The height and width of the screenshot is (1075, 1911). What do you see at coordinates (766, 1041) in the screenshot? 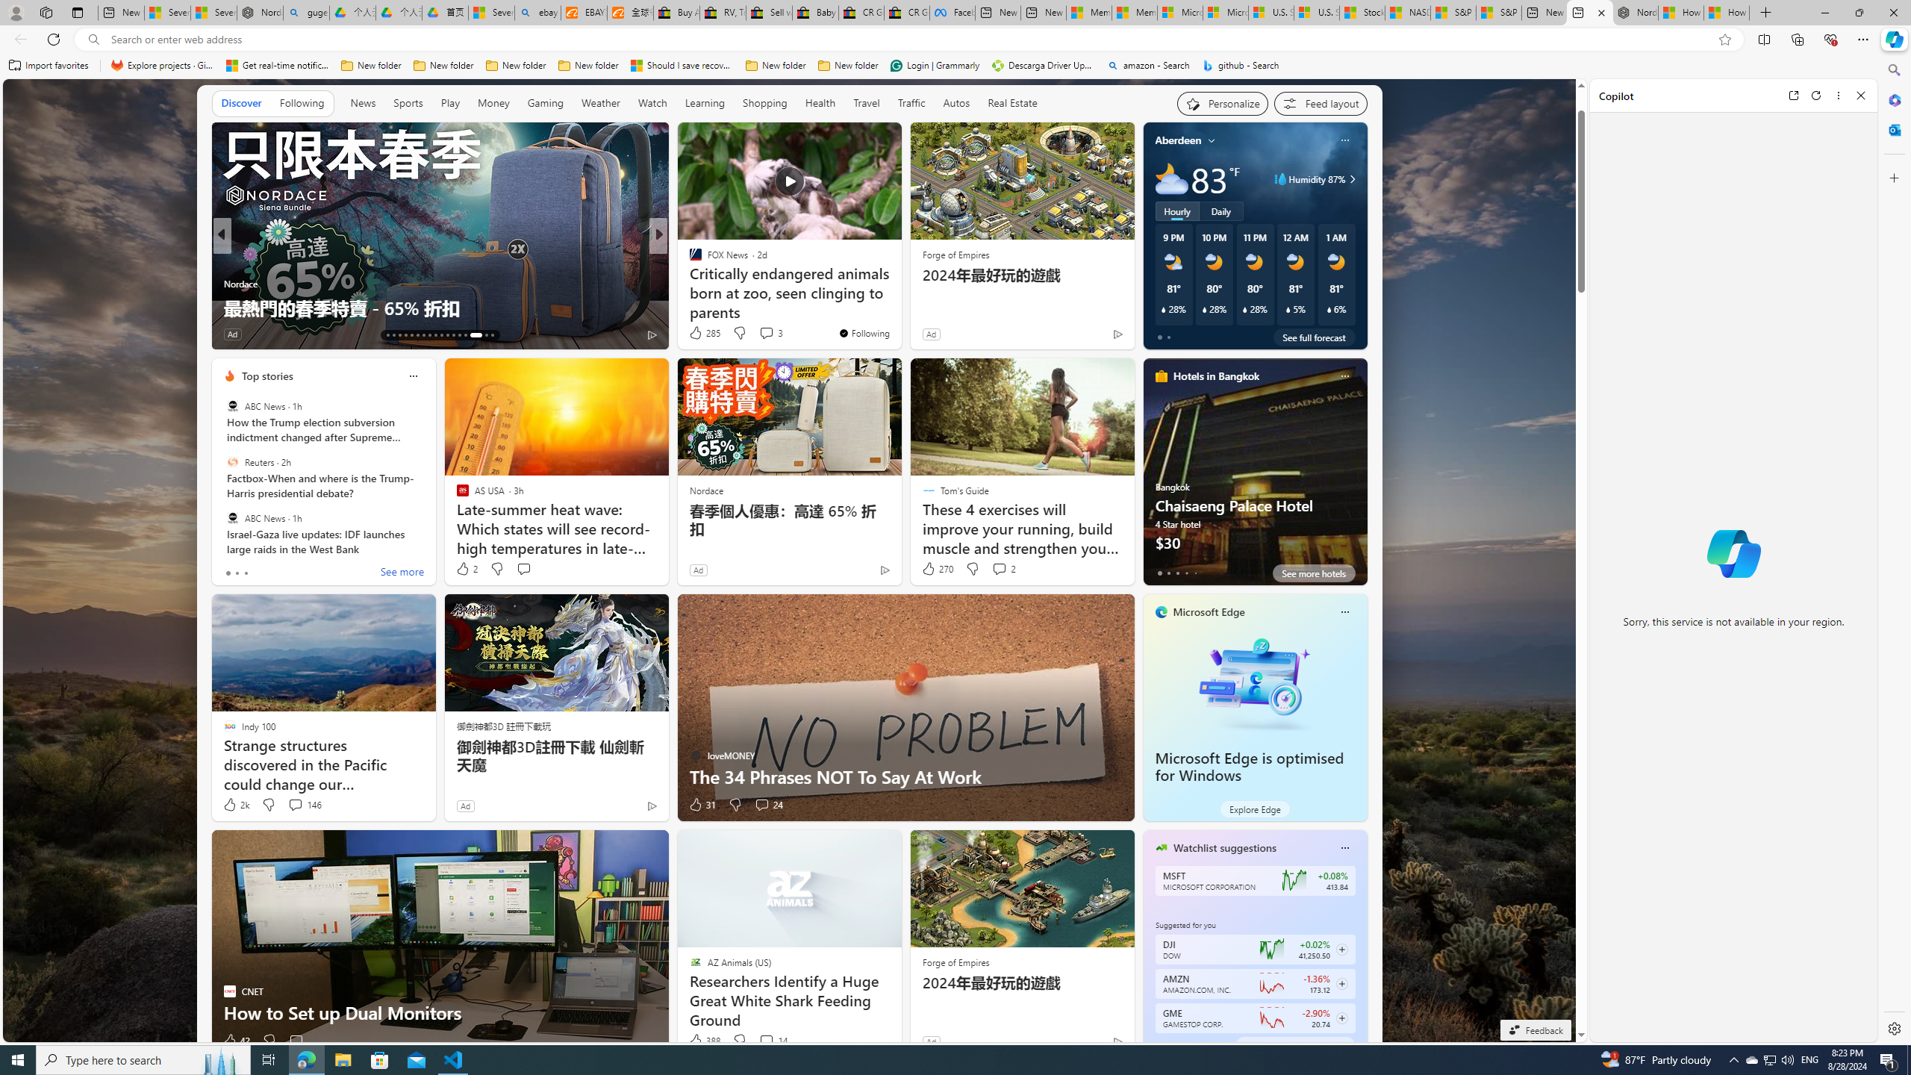
I see `View comments 14 Comment` at bounding box center [766, 1041].